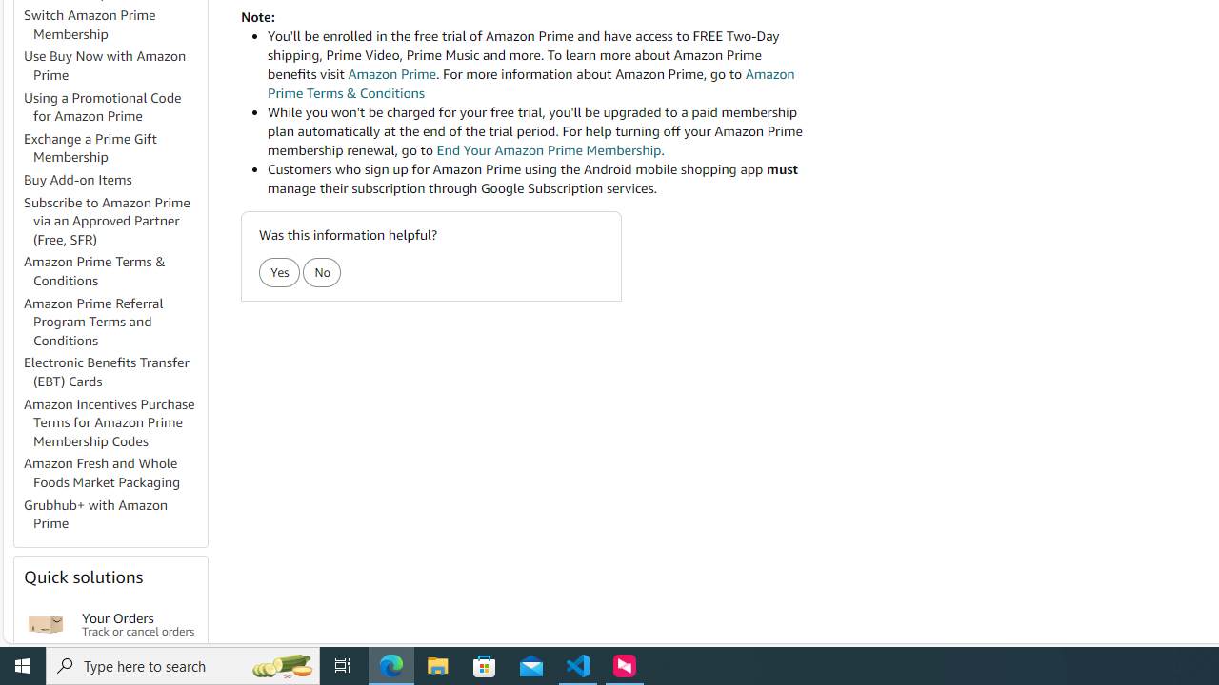 Image resolution: width=1219 pixels, height=685 pixels. Describe the element at coordinates (549, 150) in the screenshot. I see `End Your Amazon Prime Membership` at that location.